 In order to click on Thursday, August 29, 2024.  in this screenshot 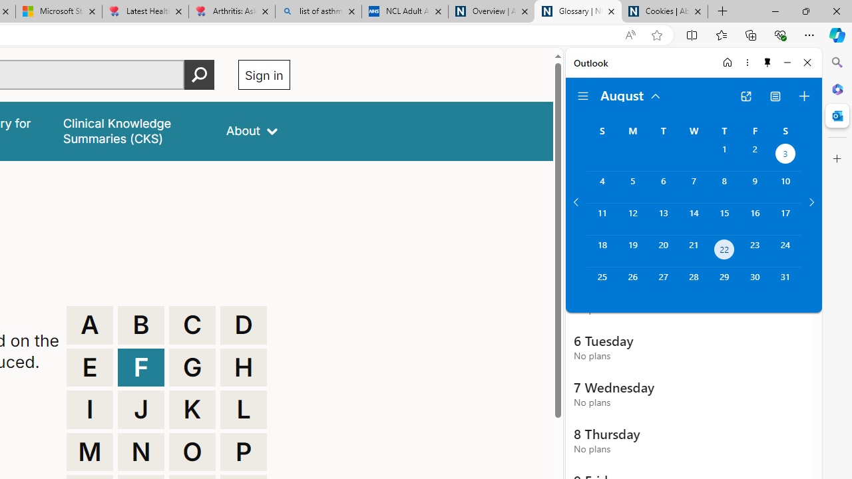, I will do `click(724, 283)`.